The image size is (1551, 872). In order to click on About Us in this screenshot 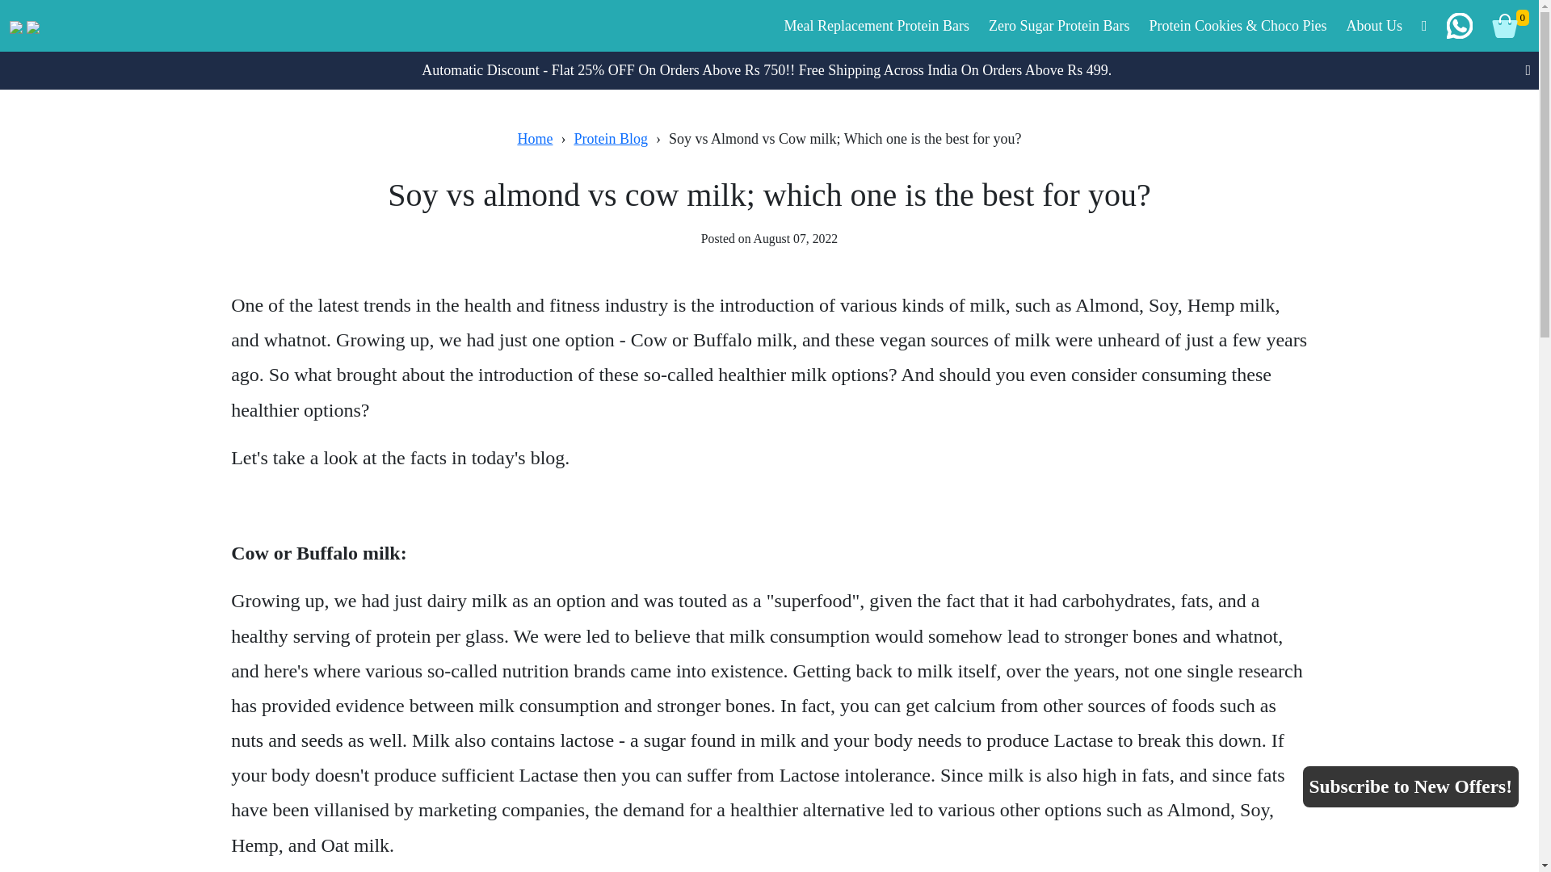, I will do `click(1373, 24)`.